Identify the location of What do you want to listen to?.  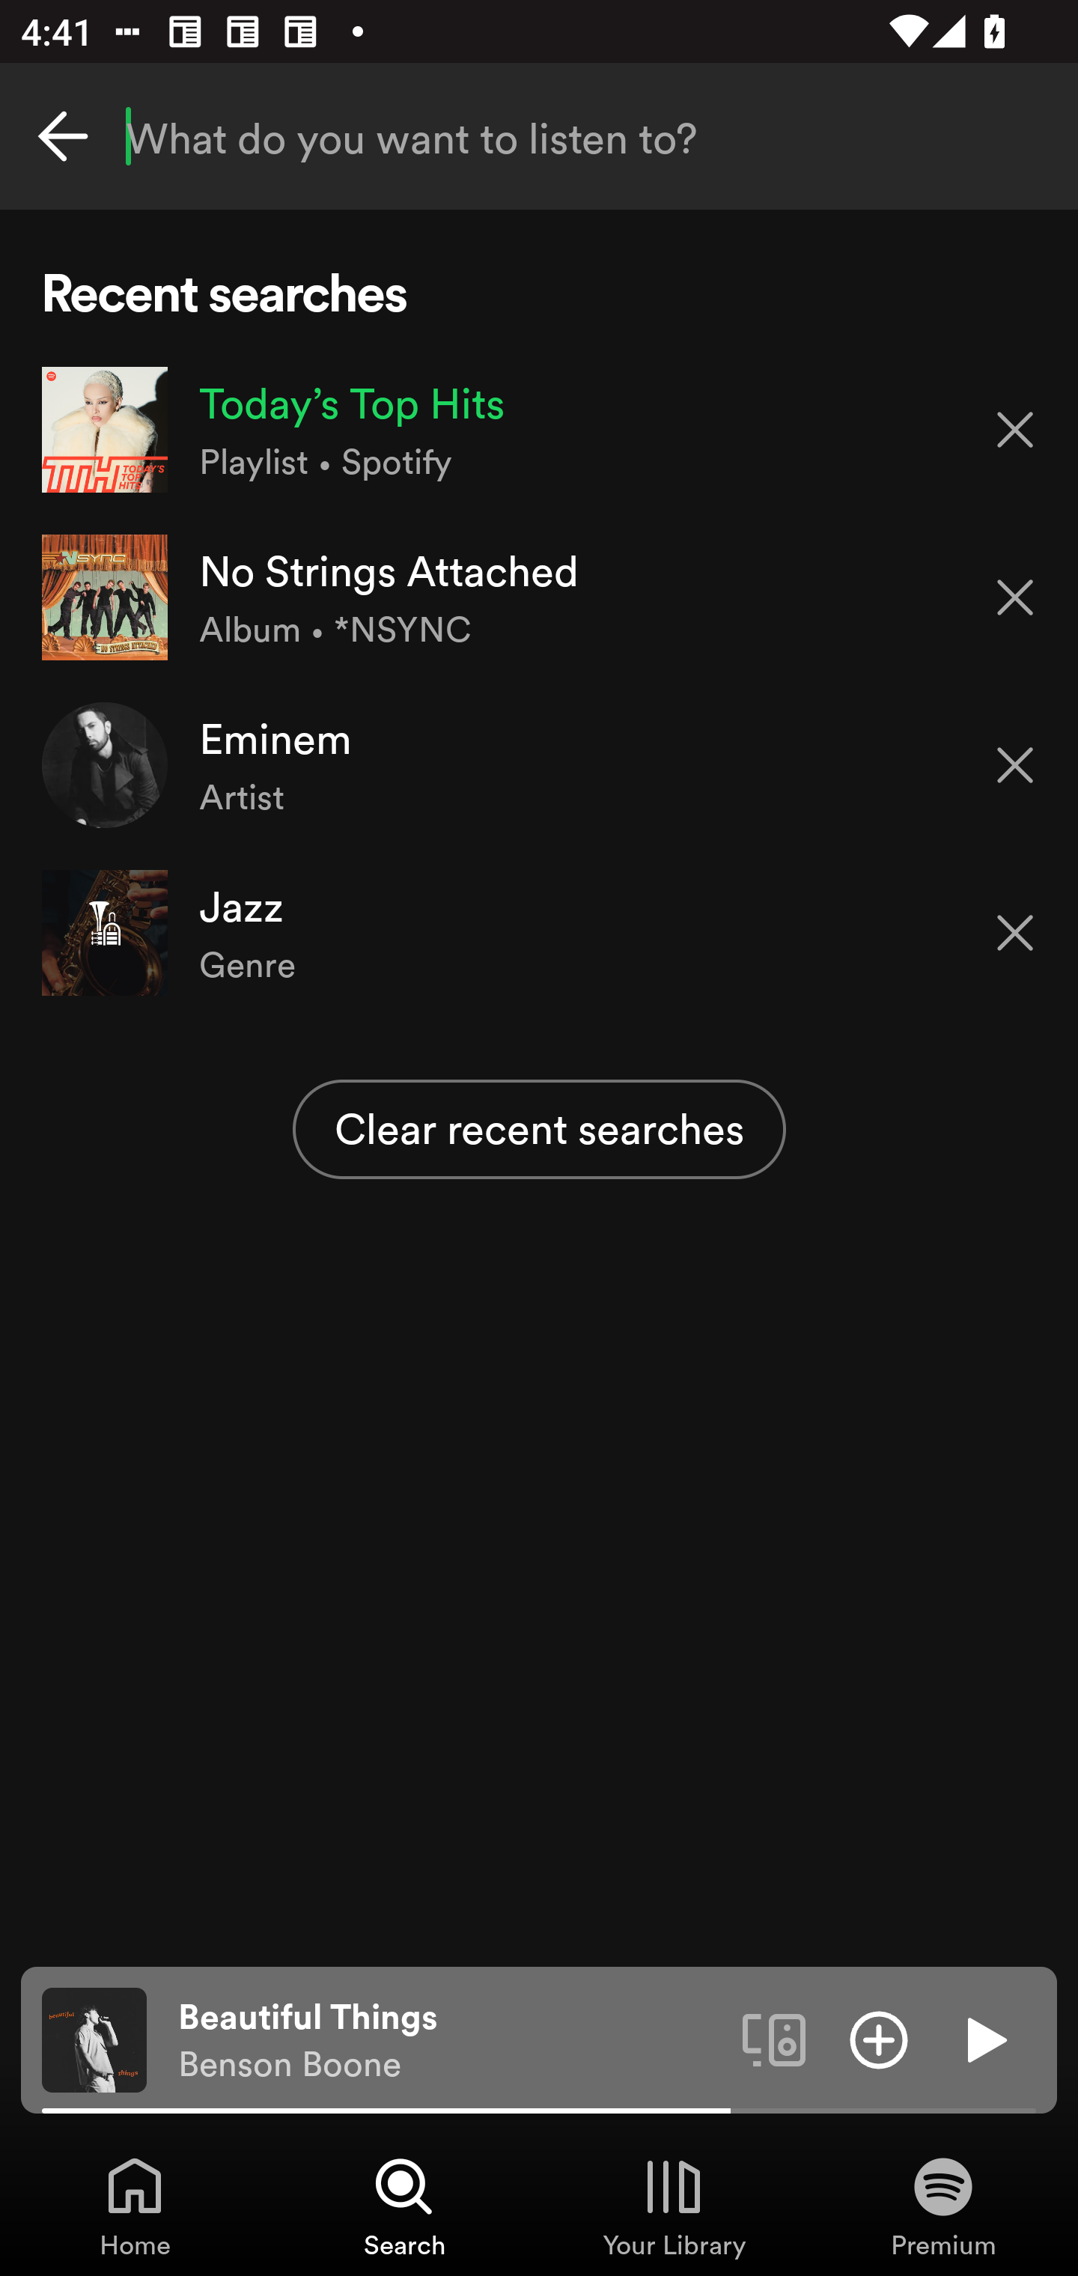
(539, 136).